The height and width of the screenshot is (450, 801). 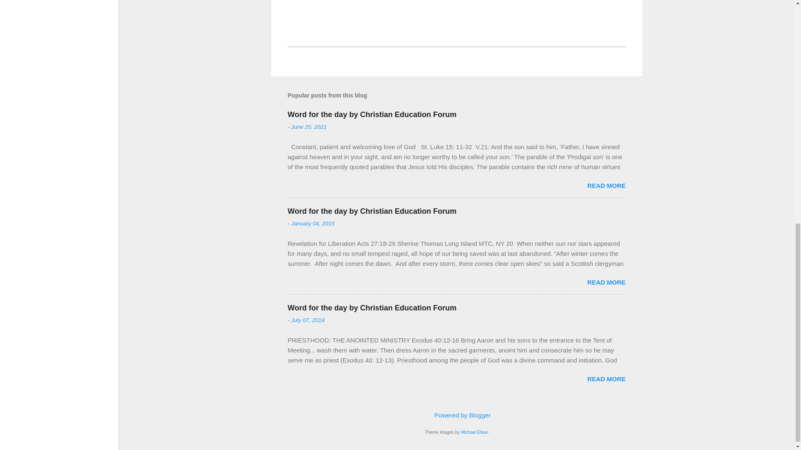 I want to click on July 07, 2018, so click(x=308, y=320).